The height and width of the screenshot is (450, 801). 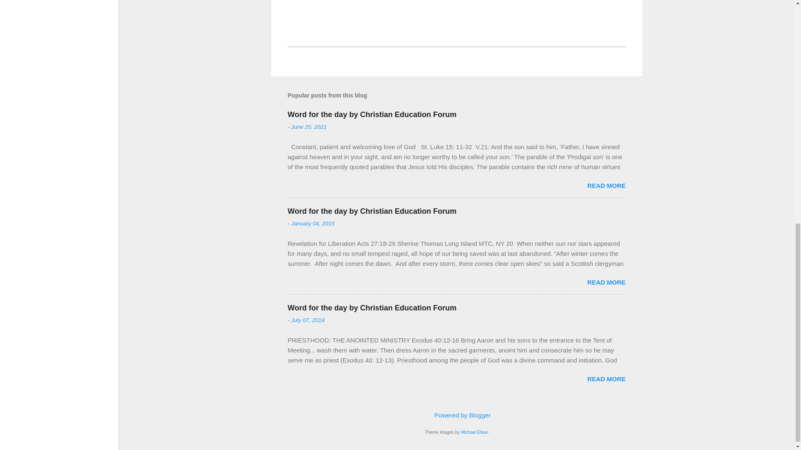 I want to click on July 07, 2018, so click(x=308, y=320).